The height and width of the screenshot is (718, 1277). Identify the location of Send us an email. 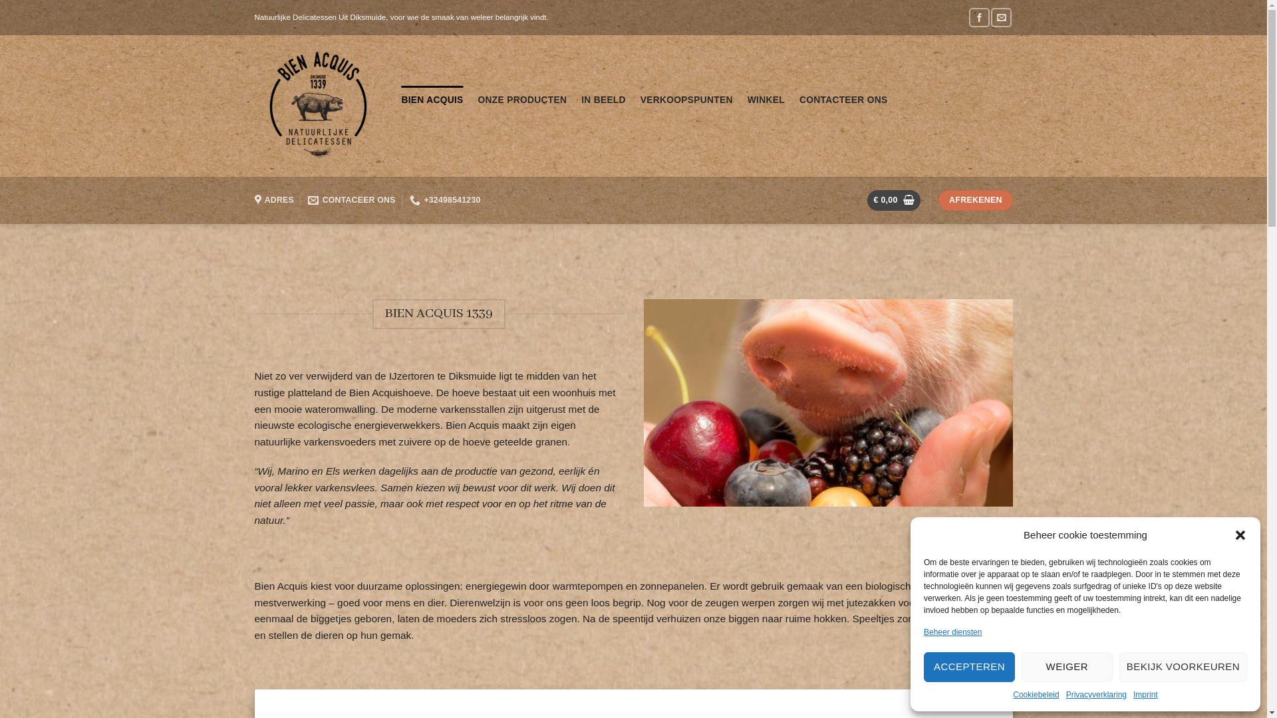
(1002, 17).